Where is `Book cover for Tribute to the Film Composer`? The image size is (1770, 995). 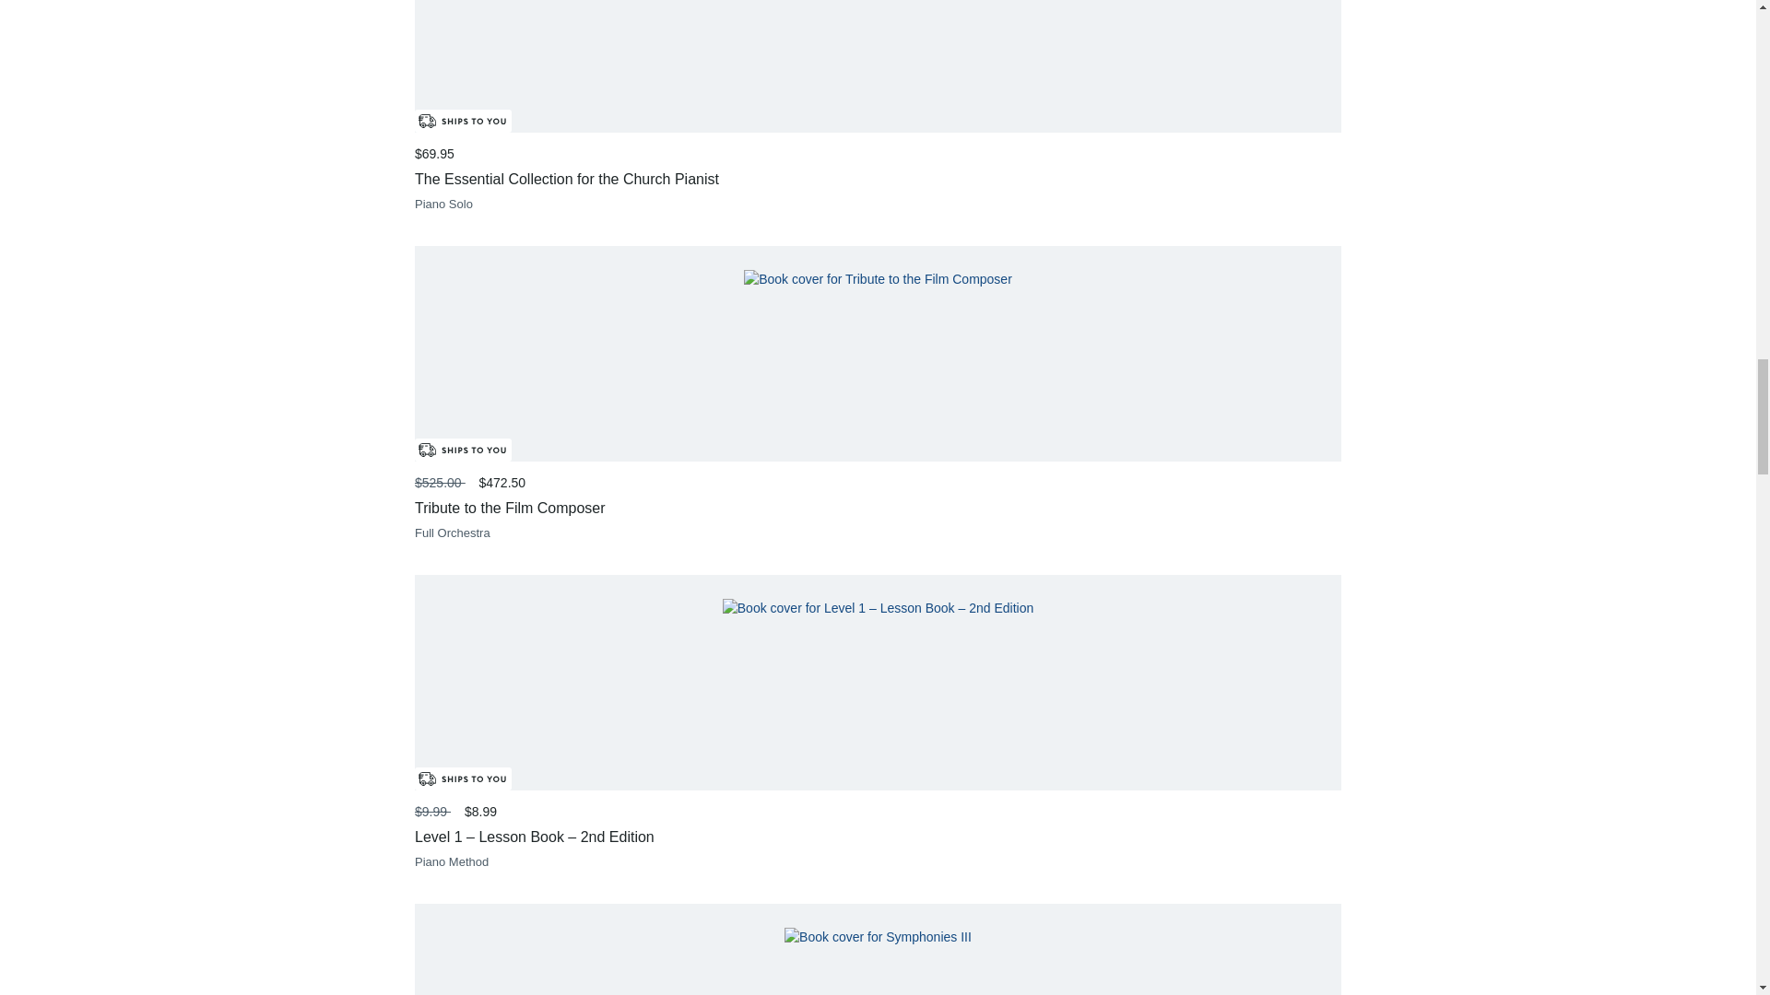 Book cover for Tribute to the Film Composer is located at coordinates (878, 279).